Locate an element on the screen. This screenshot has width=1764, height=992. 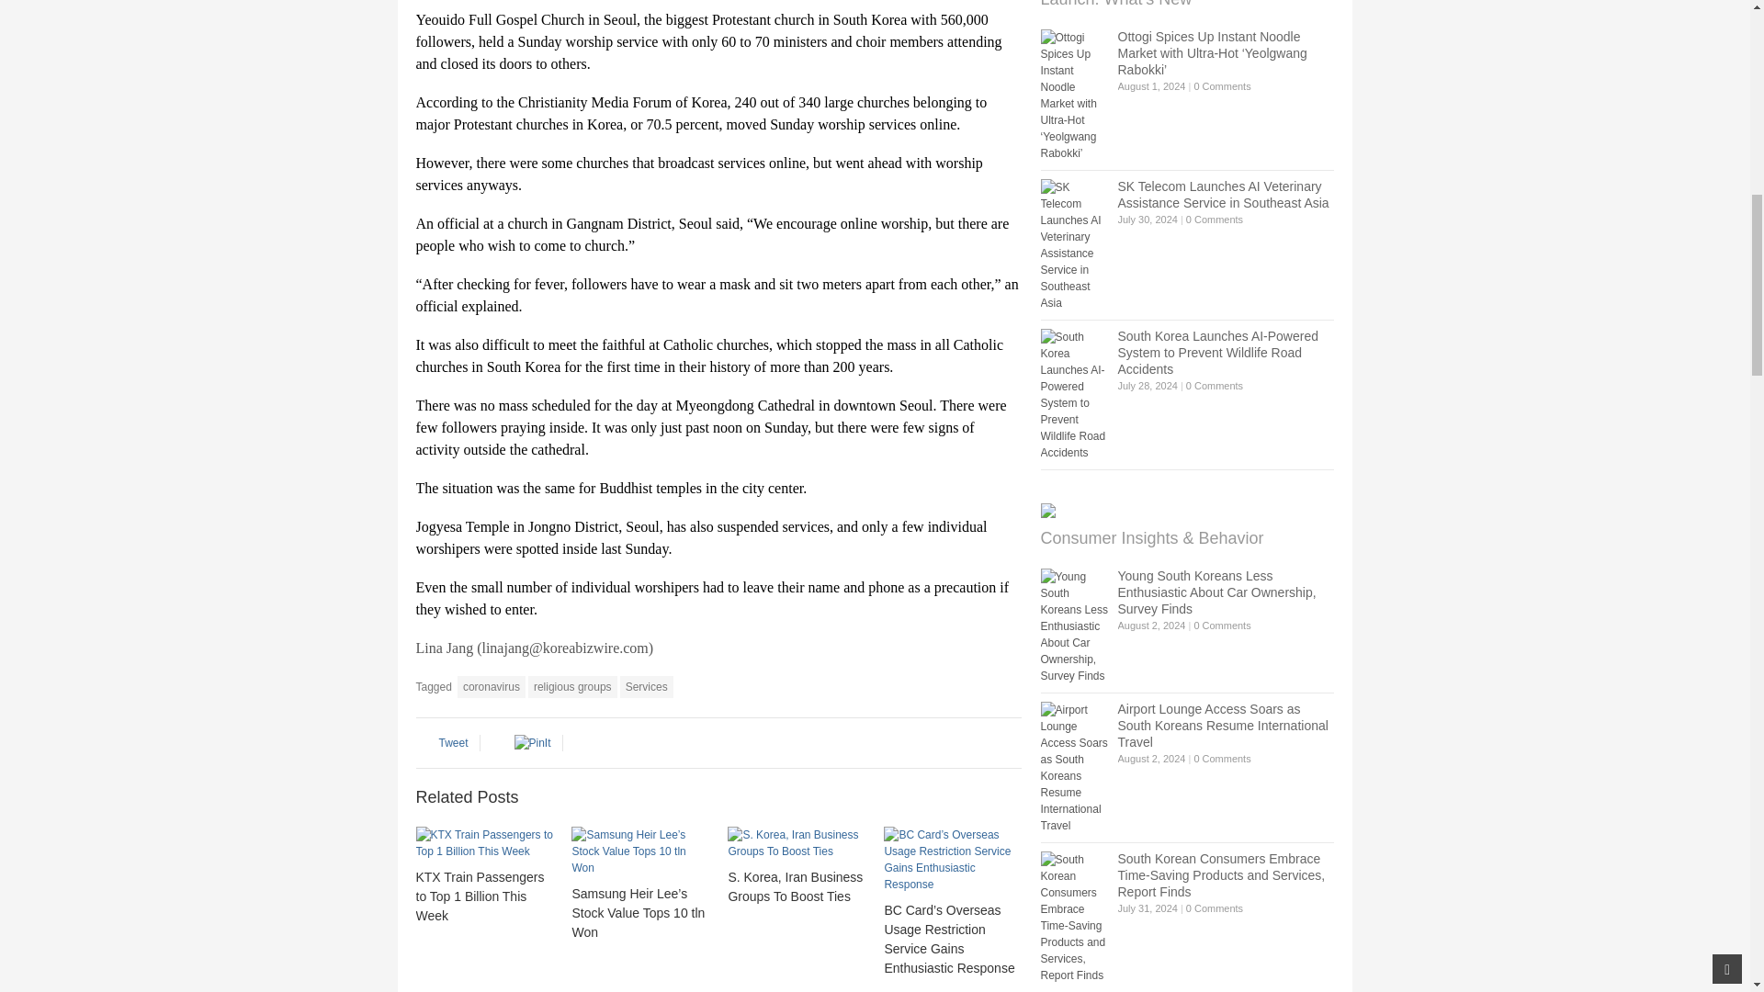
KTX Train Passengers to Top 1 Billion This Week is located at coordinates (483, 843).